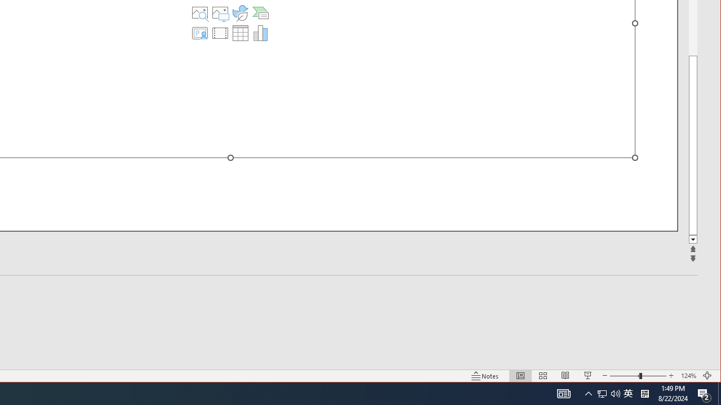 Image resolution: width=721 pixels, height=405 pixels. I want to click on Stock Images, so click(200, 12).